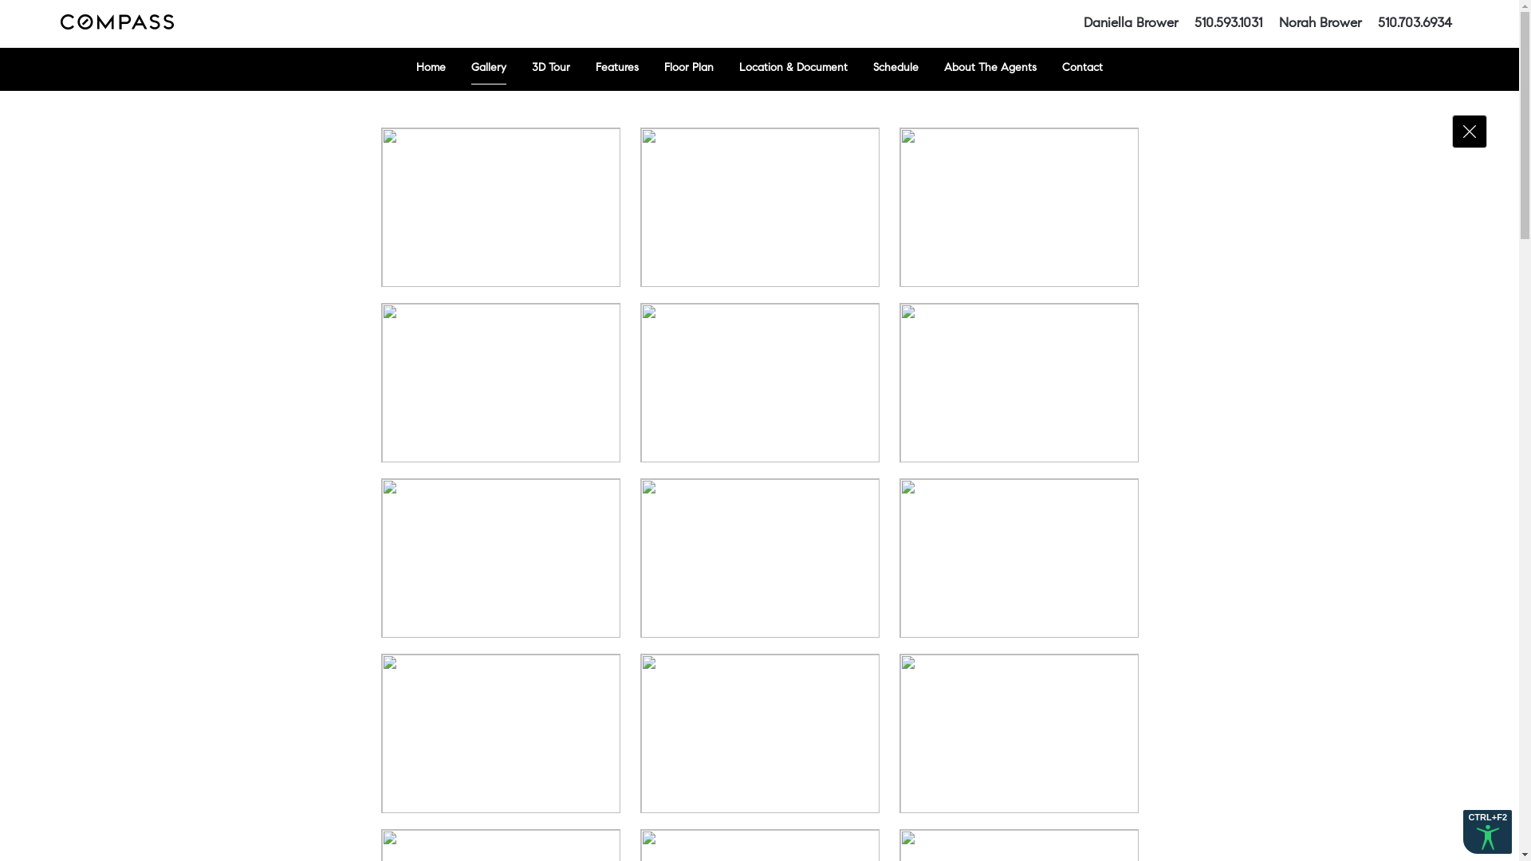  I want to click on Schedule, so click(896, 69).